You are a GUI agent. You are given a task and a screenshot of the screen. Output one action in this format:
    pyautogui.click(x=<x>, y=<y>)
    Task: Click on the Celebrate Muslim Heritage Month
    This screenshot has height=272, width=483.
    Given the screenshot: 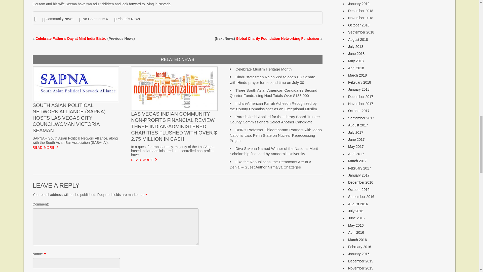 What is the action you would take?
    pyautogui.click(x=264, y=69)
    